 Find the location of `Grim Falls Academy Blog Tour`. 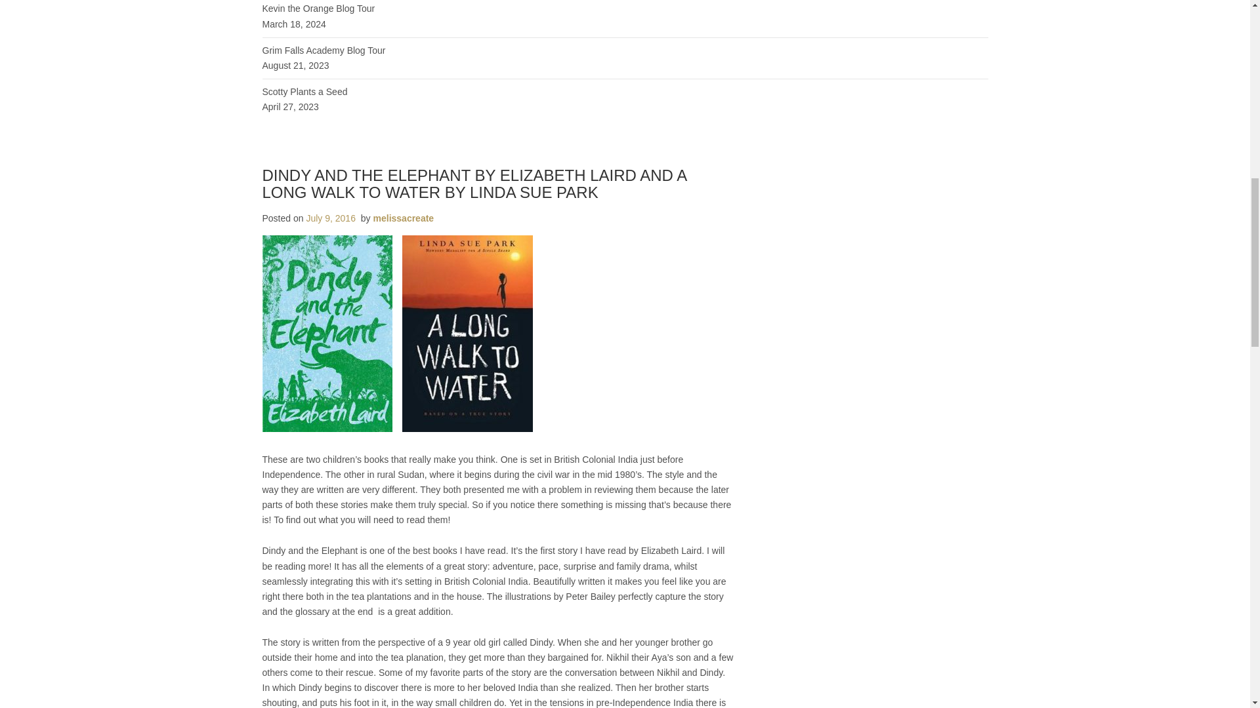

Grim Falls Academy Blog Tour is located at coordinates (324, 50).